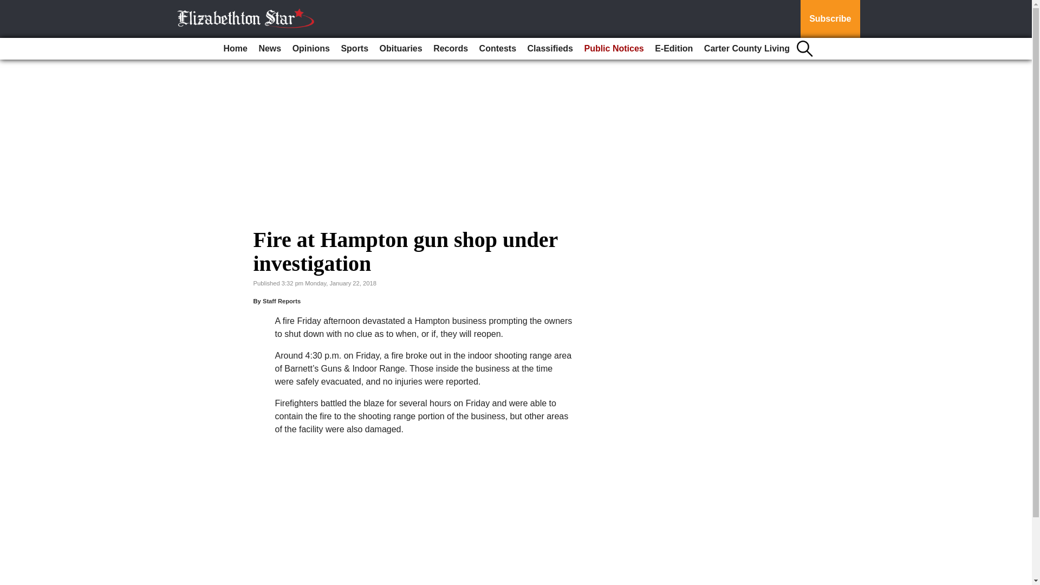  Describe the element at coordinates (269, 49) in the screenshot. I see `News` at that location.